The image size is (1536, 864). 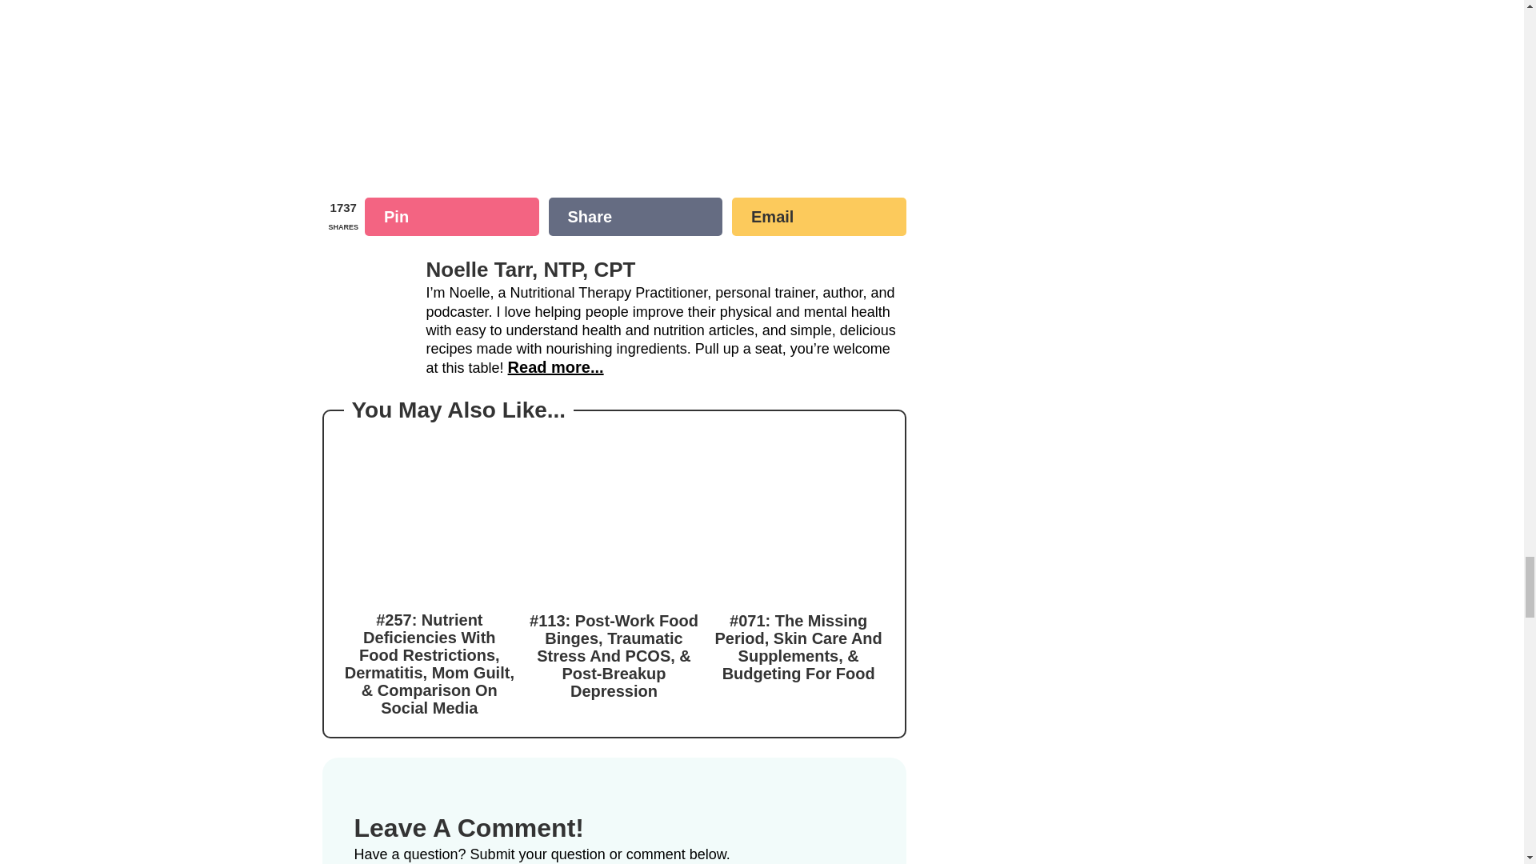 I want to click on Share on Facebook, so click(x=635, y=216).